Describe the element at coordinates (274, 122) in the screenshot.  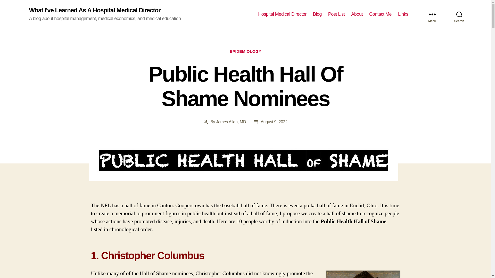
I see `August 9, 2022` at that location.